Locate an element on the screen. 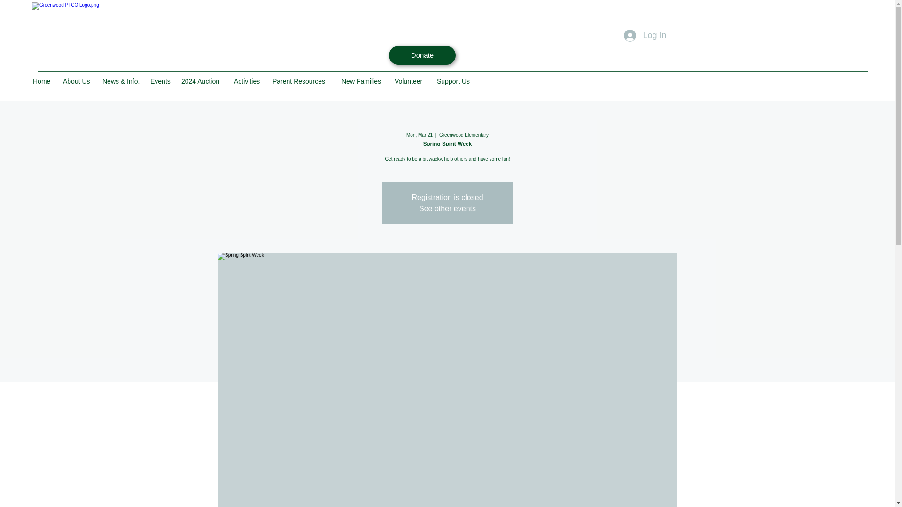 The image size is (902, 507). Events is located at coordinates (161, 81).